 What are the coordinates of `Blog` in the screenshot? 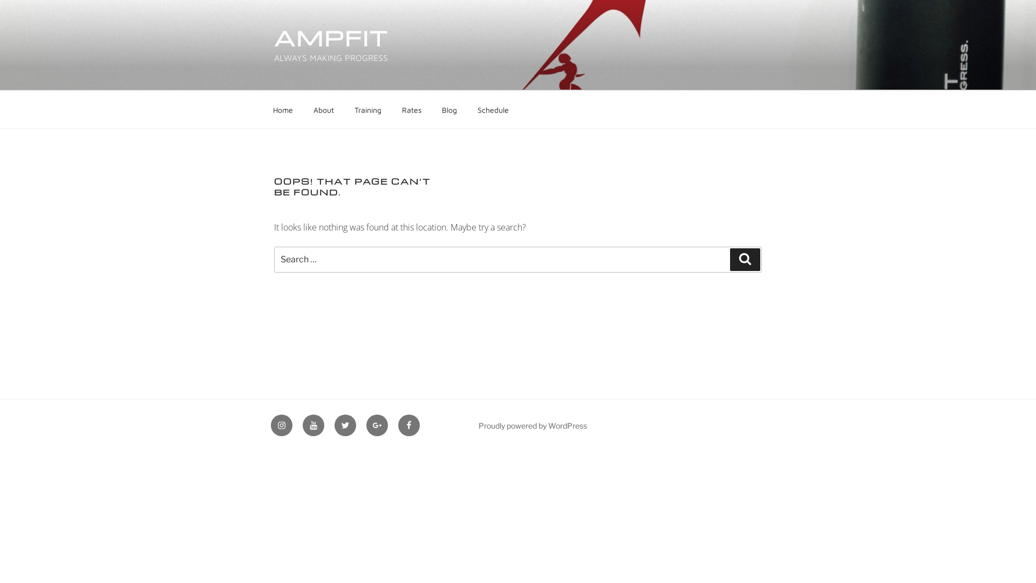 It's located at (449, 109).